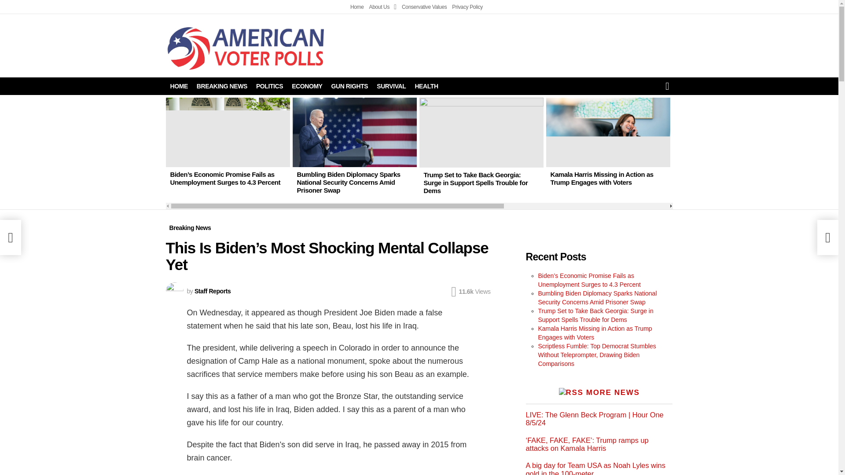 The width and height of the screenshot is (845, 475). What do you see at coordinates (391, 86) in the screenshot?
I see `SURVIVAL` at bounding box center [391, 86].